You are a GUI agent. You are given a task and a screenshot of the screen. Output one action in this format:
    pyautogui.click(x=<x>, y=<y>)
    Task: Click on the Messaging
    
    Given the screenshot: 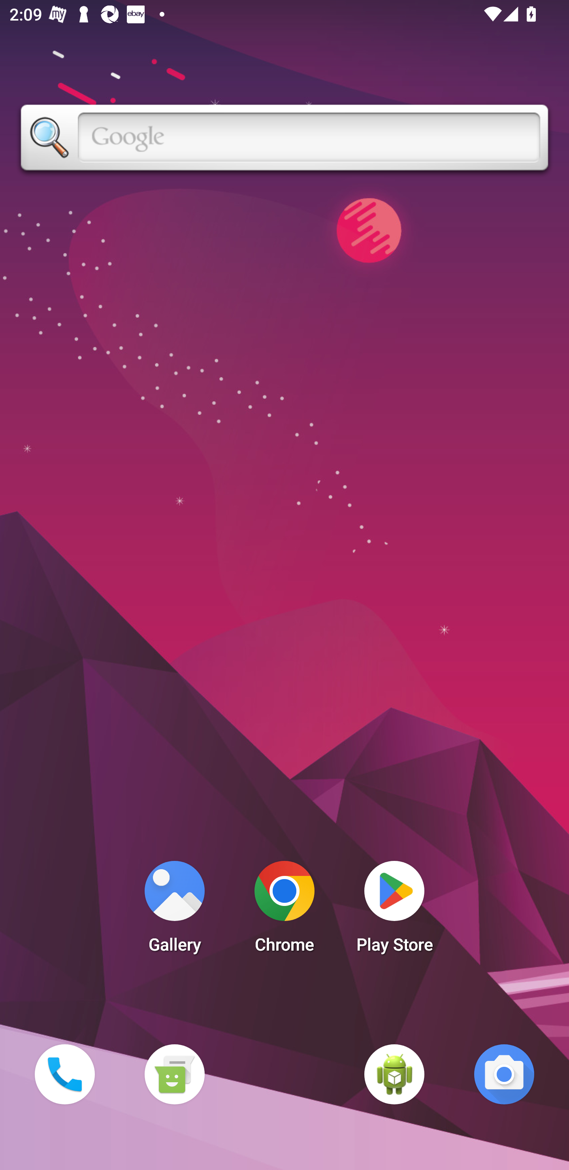 What is the action you would take?
    pyautogui.click(x=174, y=1074)
    